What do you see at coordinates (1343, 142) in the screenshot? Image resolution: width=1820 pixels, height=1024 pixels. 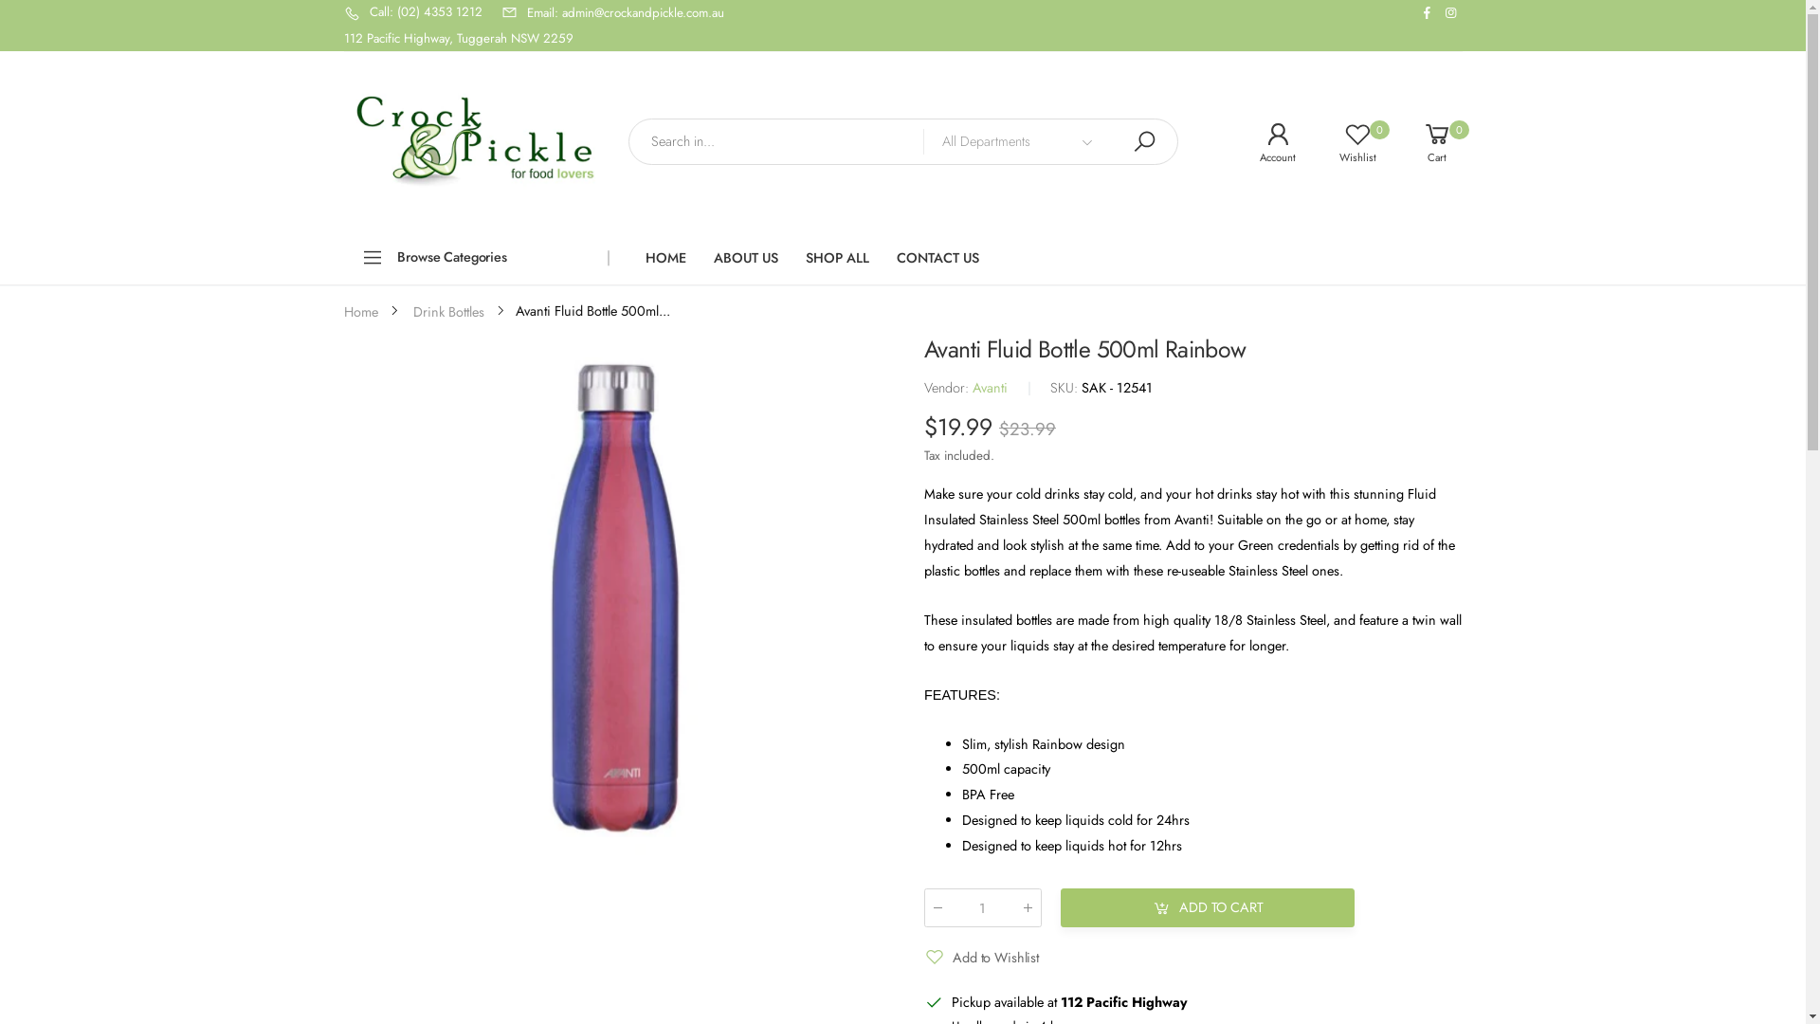 I see `0
Wishlist` at bounding box center [1343, 142].